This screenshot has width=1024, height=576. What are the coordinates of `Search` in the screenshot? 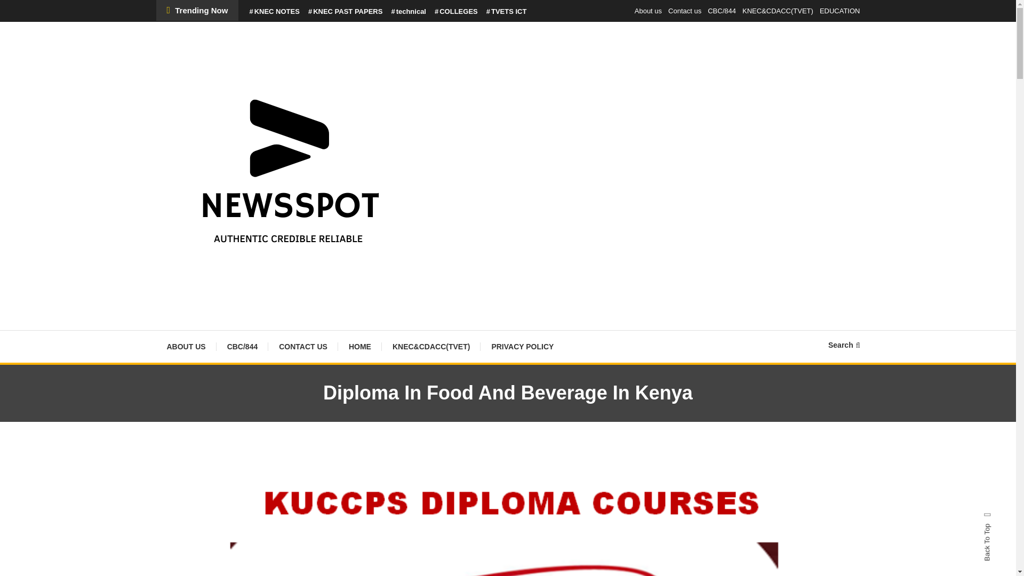 It's located at (541, 304).